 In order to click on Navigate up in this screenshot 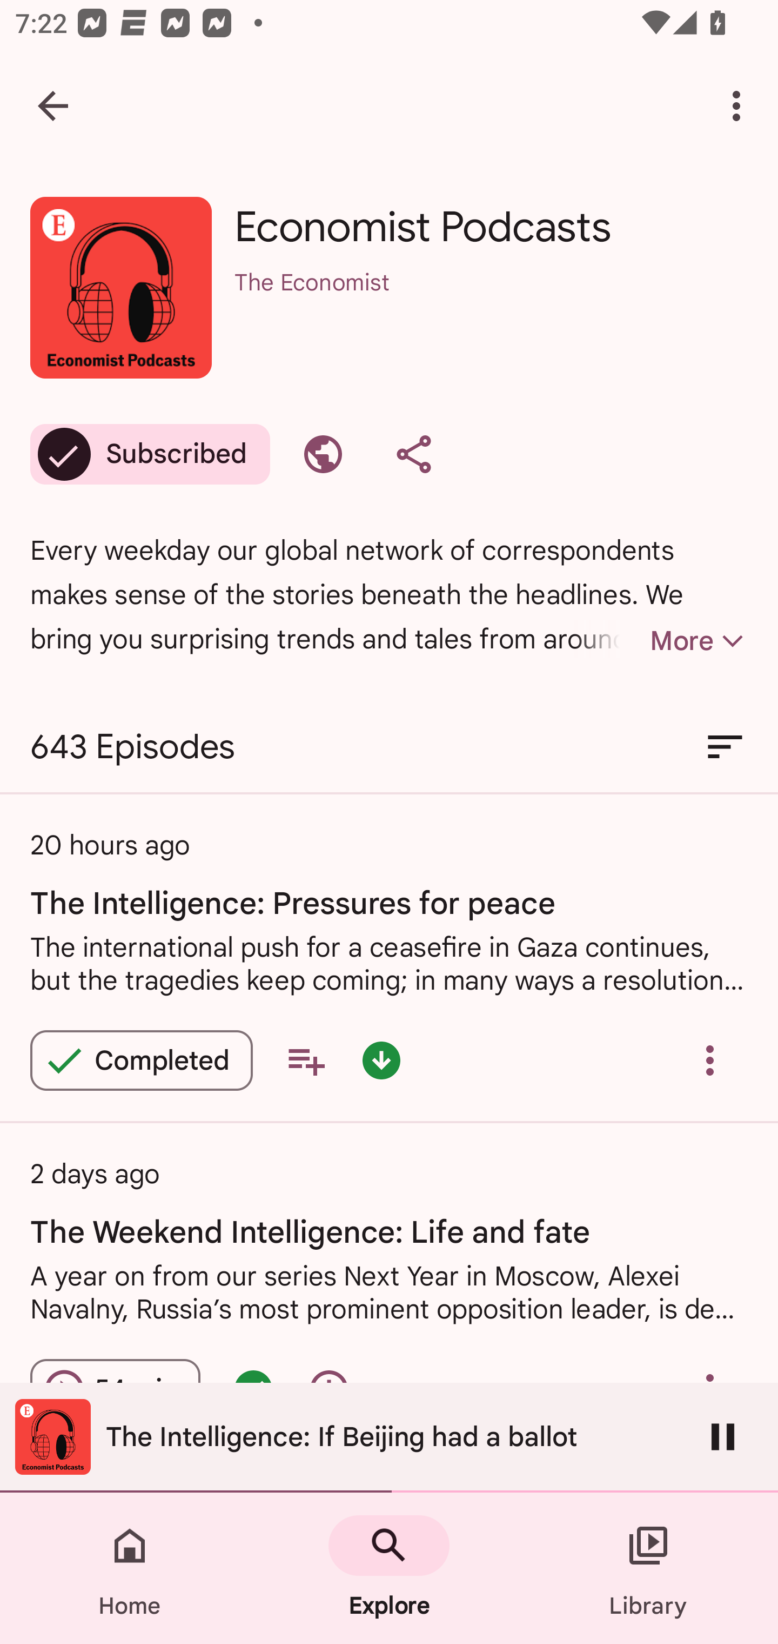, I will do `click(53, 106)`.